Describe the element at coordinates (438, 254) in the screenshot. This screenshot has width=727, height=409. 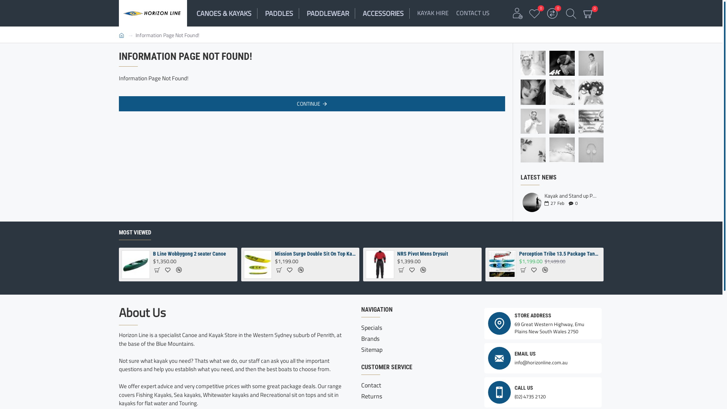
I see `NRS Pivot Mens Drysuit` at that location.